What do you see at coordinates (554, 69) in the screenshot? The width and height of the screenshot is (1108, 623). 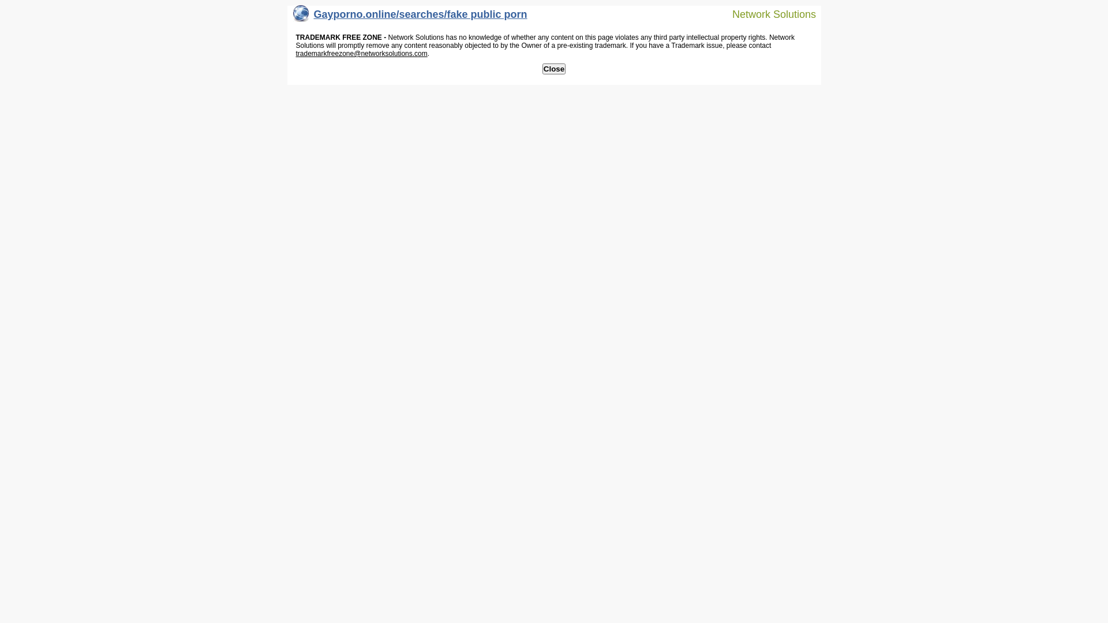 I see `Close` at bounding box center [554, 69].